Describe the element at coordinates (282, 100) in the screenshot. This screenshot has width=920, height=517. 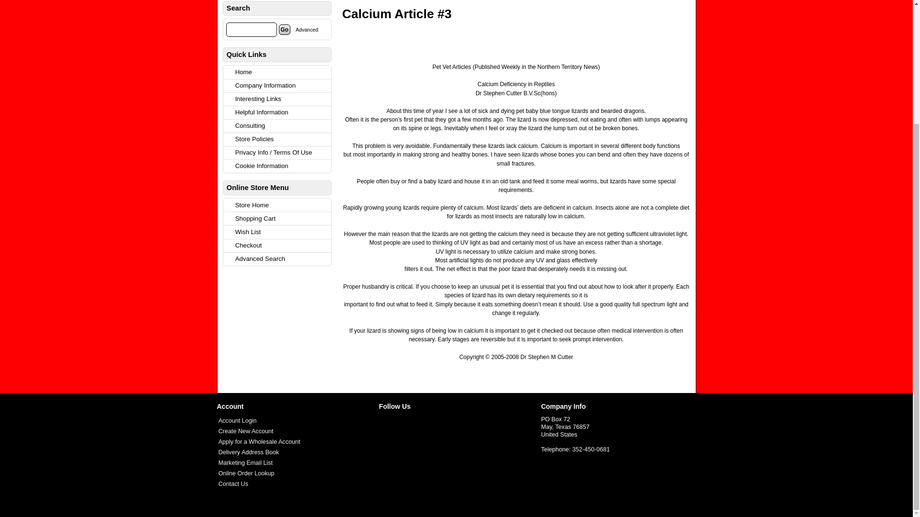
I see `Interesting Links` at that location.